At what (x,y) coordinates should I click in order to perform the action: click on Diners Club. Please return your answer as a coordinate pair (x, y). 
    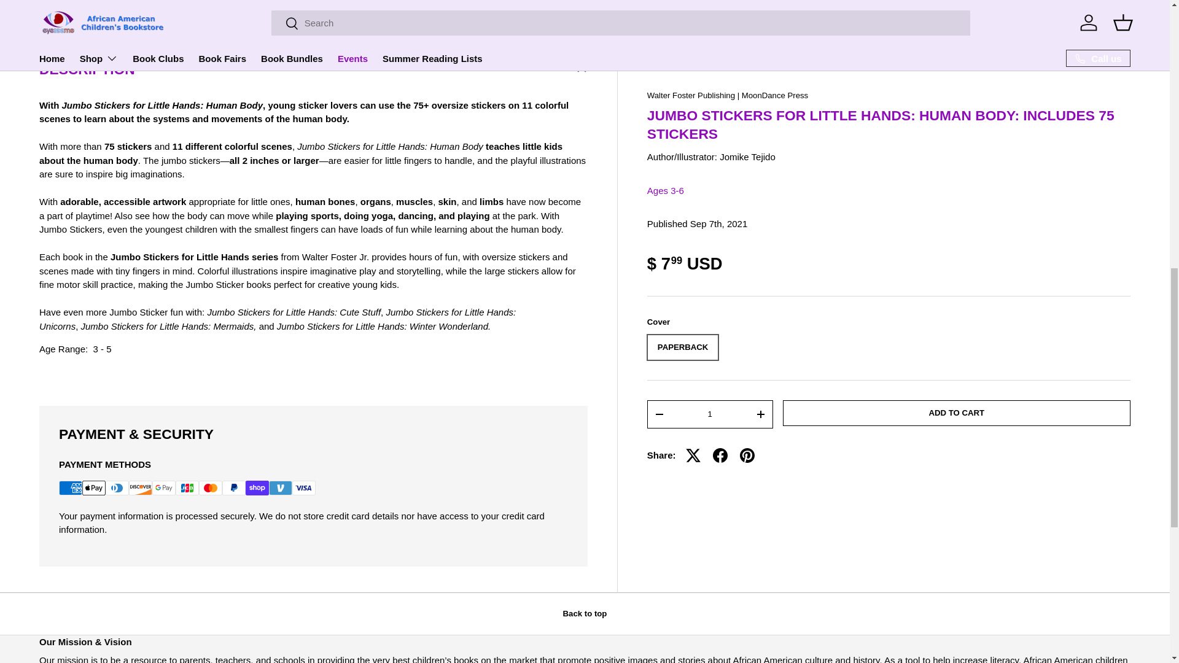
    Looking at the image, I should click on (117, 487).